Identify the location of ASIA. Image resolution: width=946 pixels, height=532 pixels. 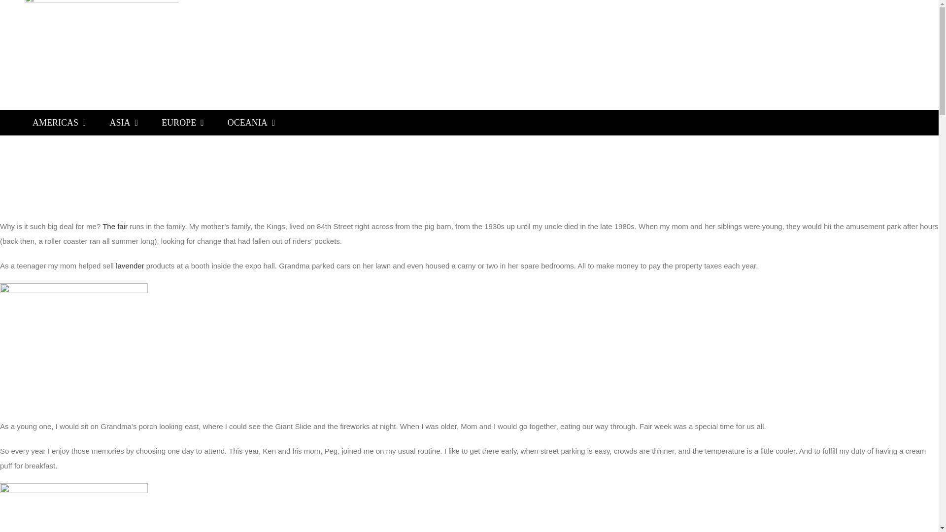
(124, 122).